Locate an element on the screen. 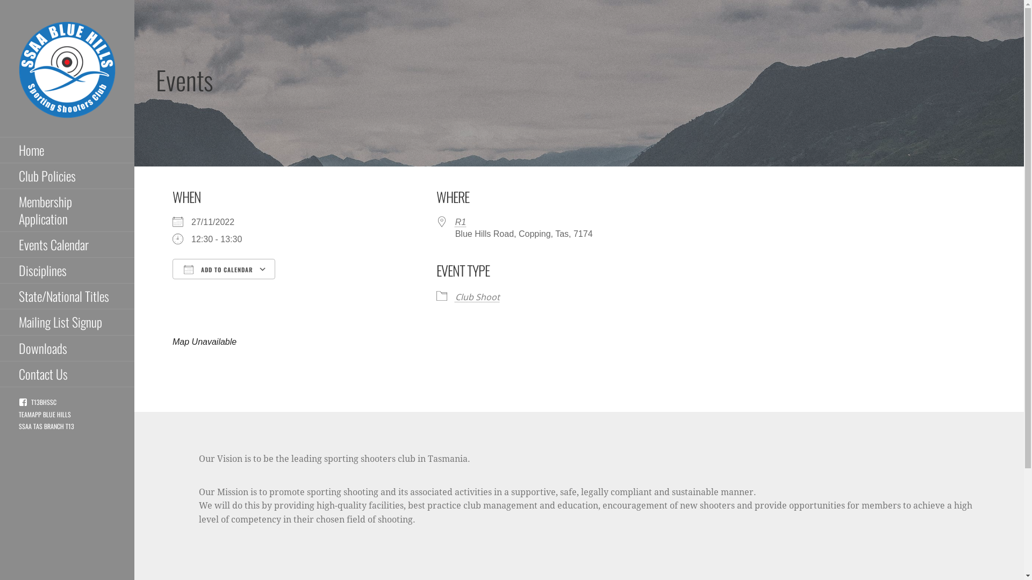  Events Calendar is located at coordinates (67, 245).